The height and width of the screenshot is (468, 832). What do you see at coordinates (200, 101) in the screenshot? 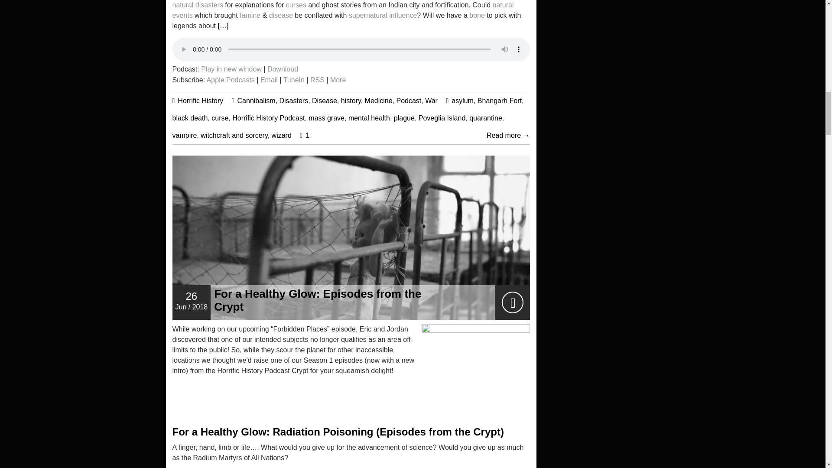
I see `Posts by Horrific History` at bounding box center [200, 101].